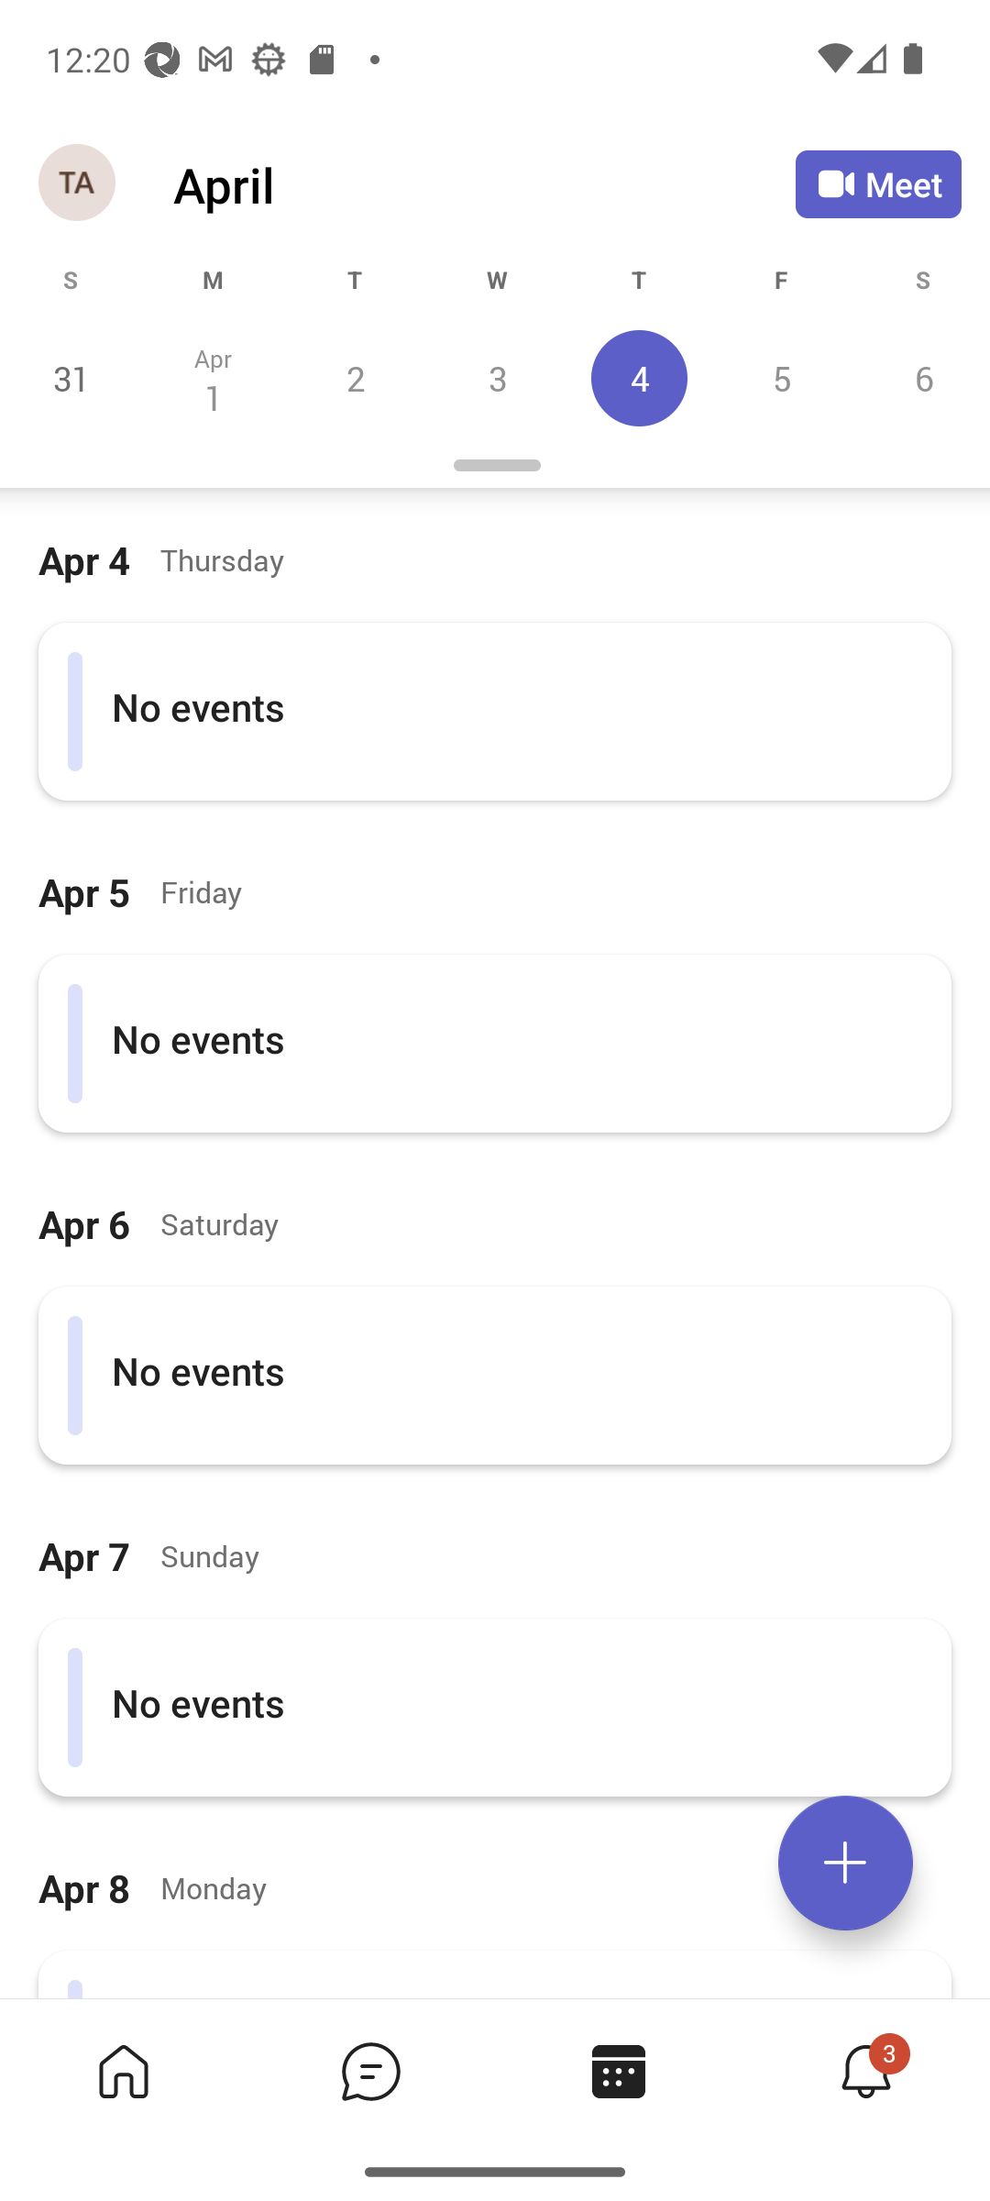 This screenshot has height=2201, width=990. I want to click on April April Calendar Agenda View, so click(484, 184).